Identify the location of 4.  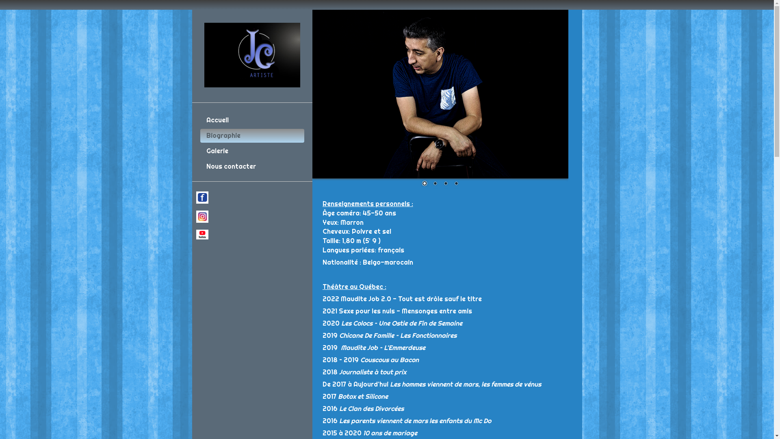
(456, 184).